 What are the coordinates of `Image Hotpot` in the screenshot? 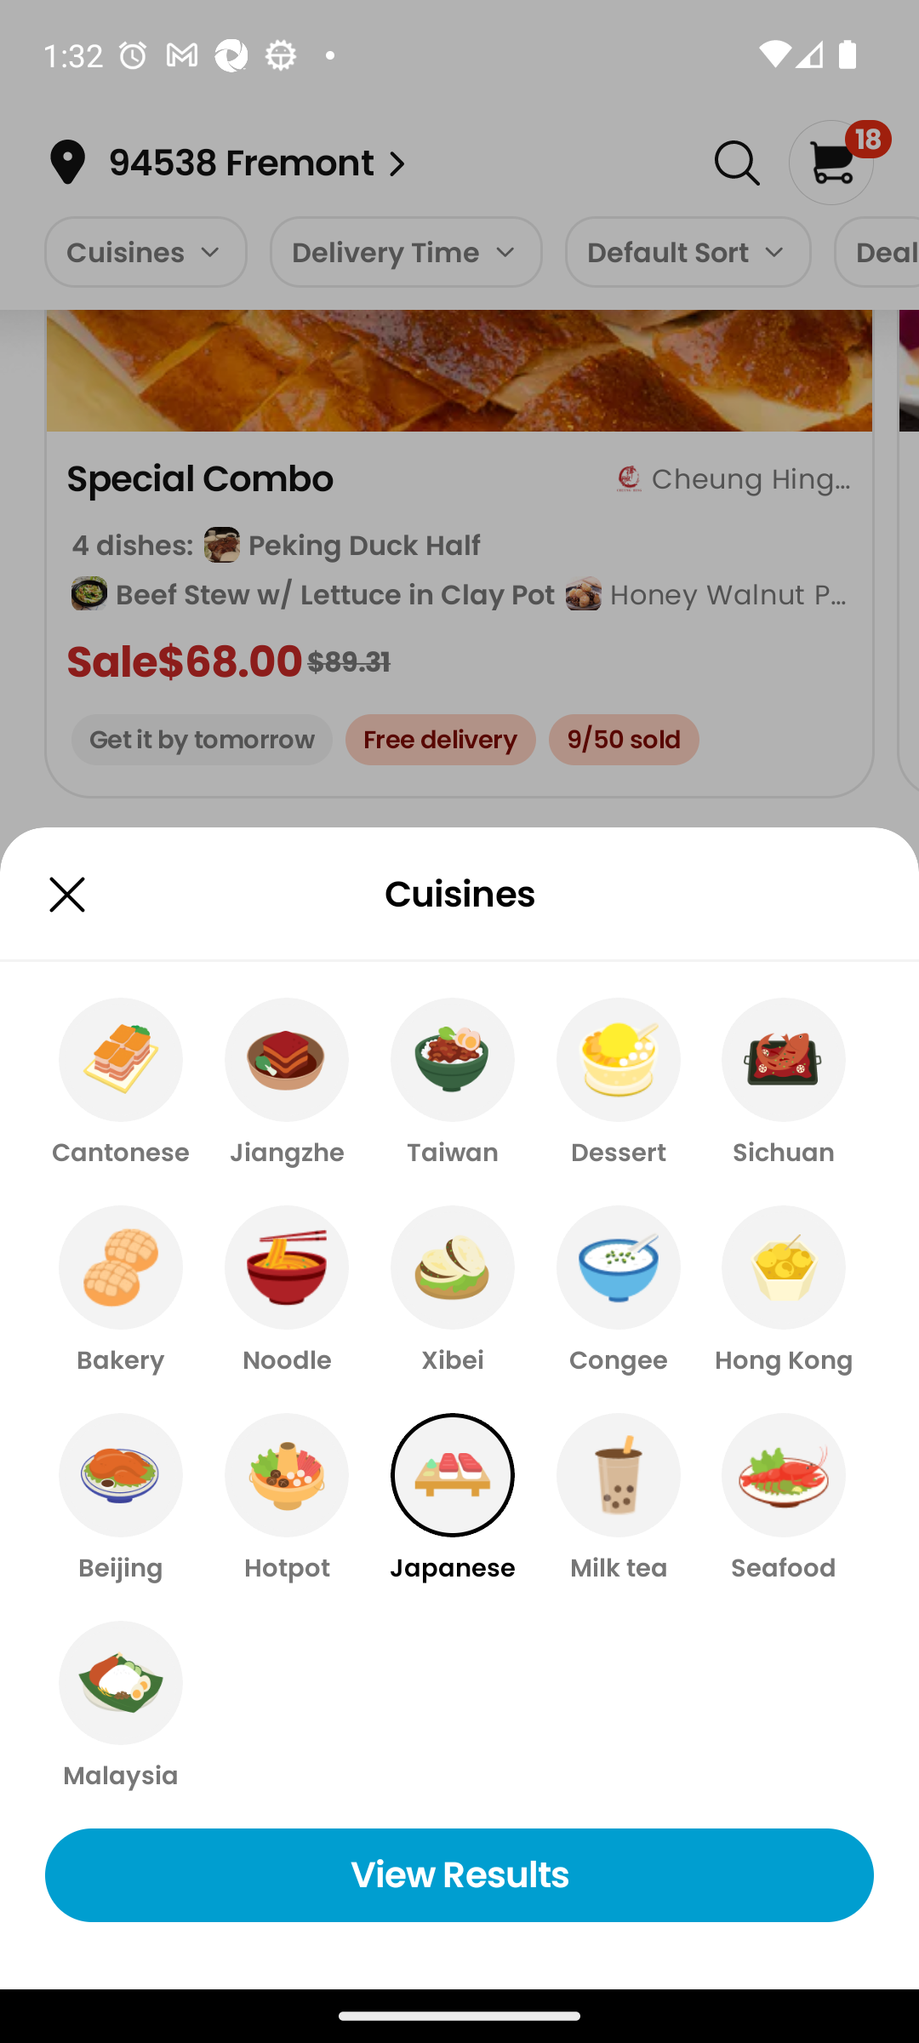 It's located at (286, 1499).